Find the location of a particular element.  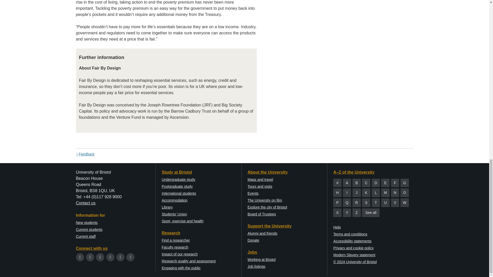

Feedback is located at coordinates (85, 154).